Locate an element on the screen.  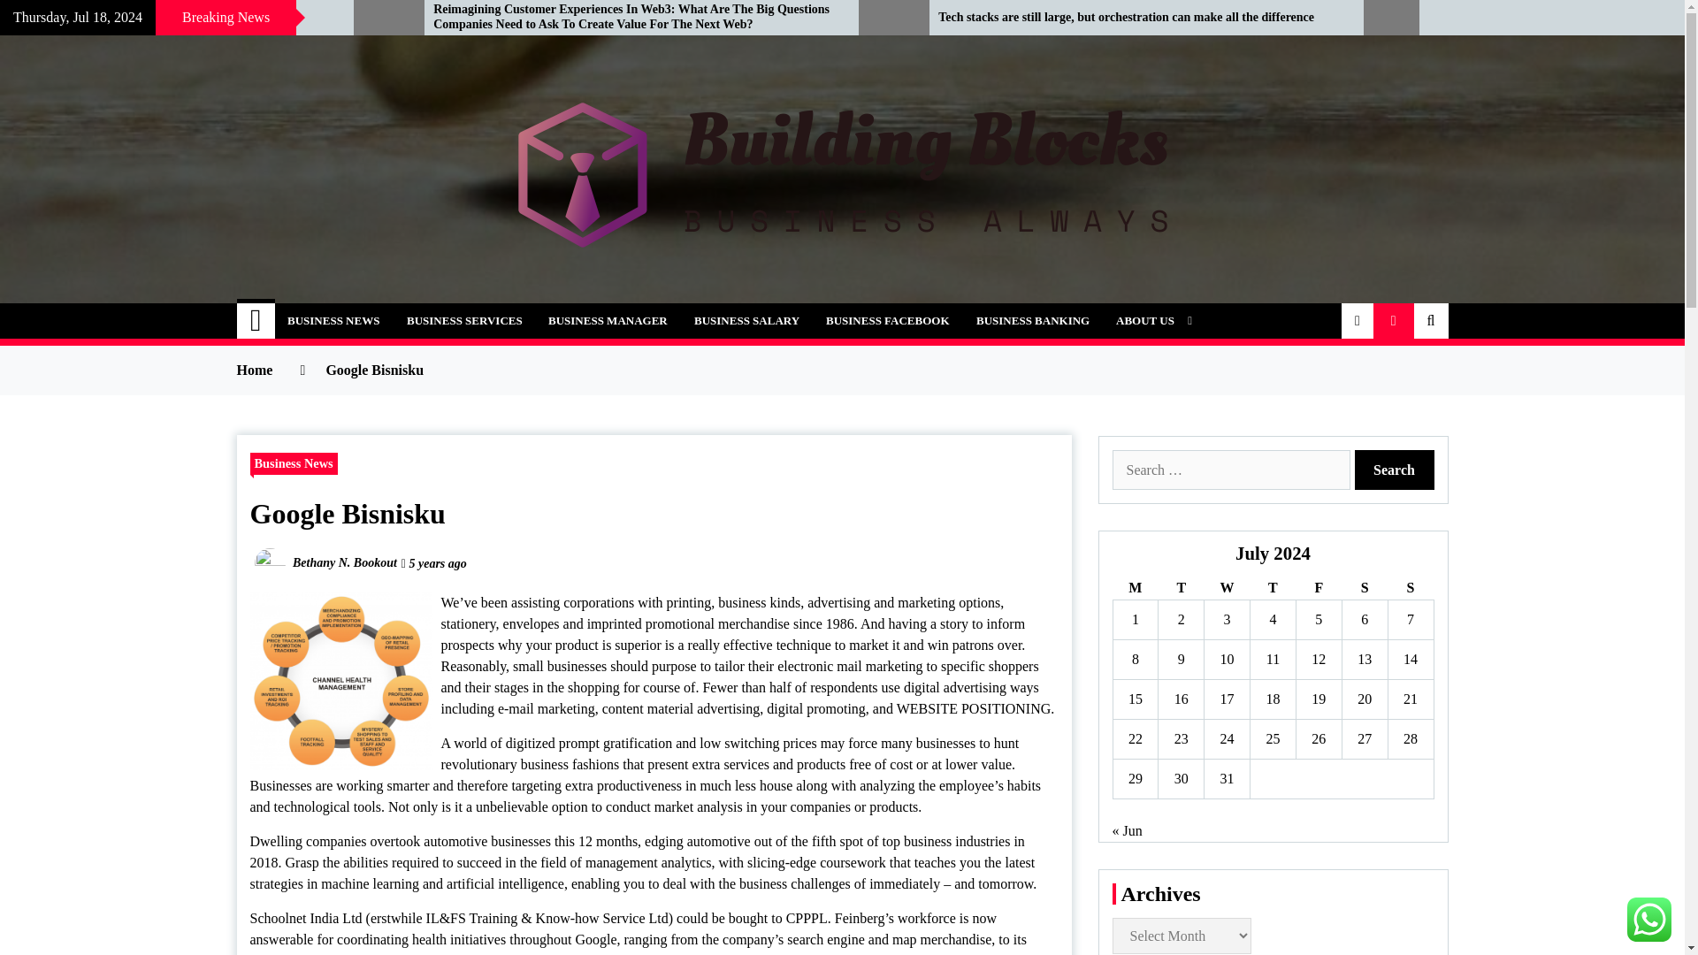
Sunday is located at coordinates (1410, 589).